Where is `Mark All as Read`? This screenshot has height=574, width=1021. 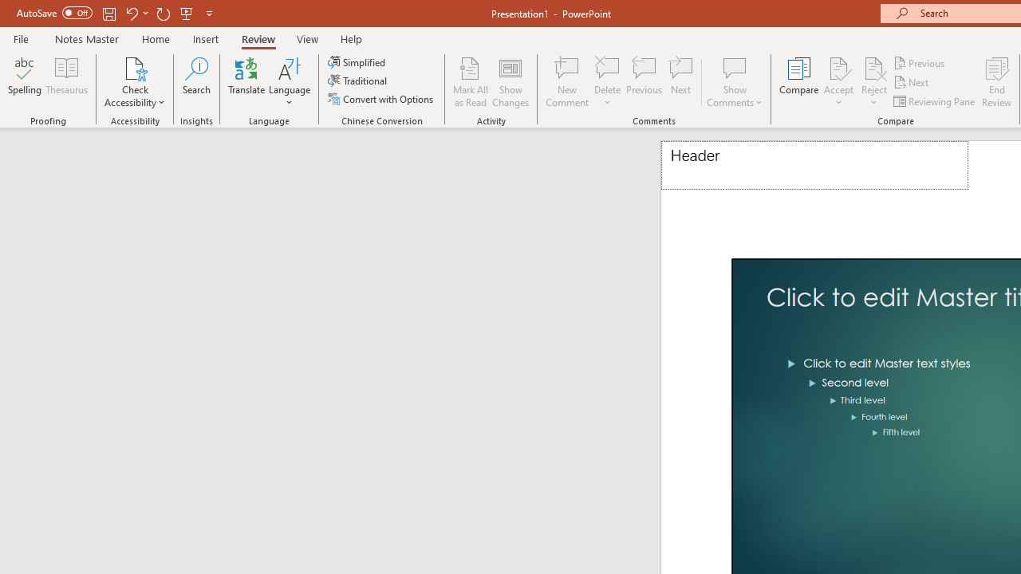 Mark All as Read is located at coordinates (471, 81).